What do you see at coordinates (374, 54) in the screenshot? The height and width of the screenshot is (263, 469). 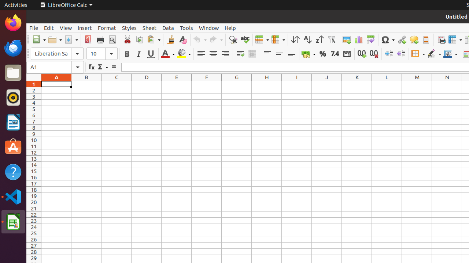 I see `Delete Decimal Place` at bounding box center [374, 54].